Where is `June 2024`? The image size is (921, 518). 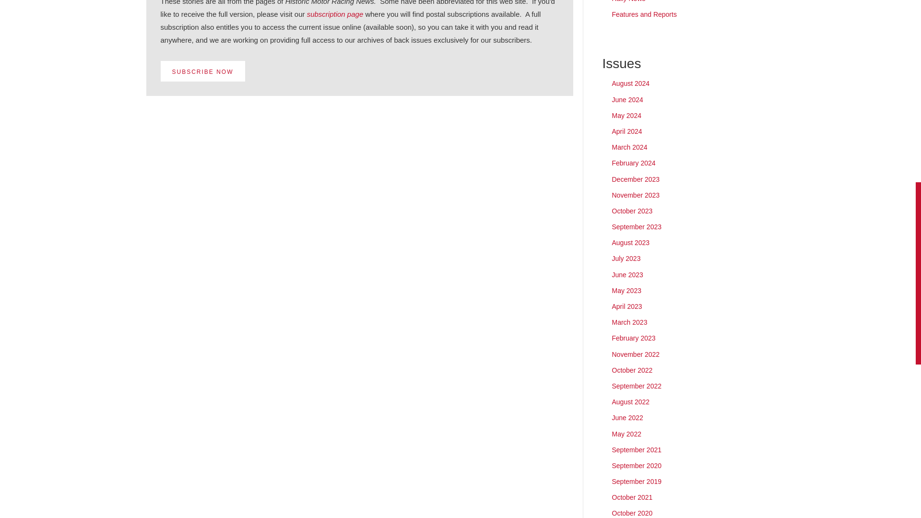
June 2024 is located at coordinates (627, 100).